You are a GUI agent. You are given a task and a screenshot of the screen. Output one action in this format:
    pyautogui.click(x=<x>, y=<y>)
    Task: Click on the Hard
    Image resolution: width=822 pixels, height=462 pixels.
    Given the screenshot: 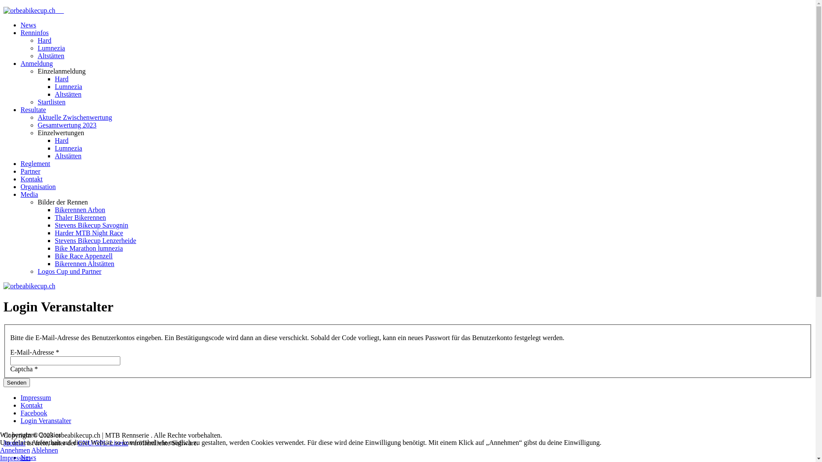 What is the action you would take?
    pyautogui.click(x=62, y=79)
    